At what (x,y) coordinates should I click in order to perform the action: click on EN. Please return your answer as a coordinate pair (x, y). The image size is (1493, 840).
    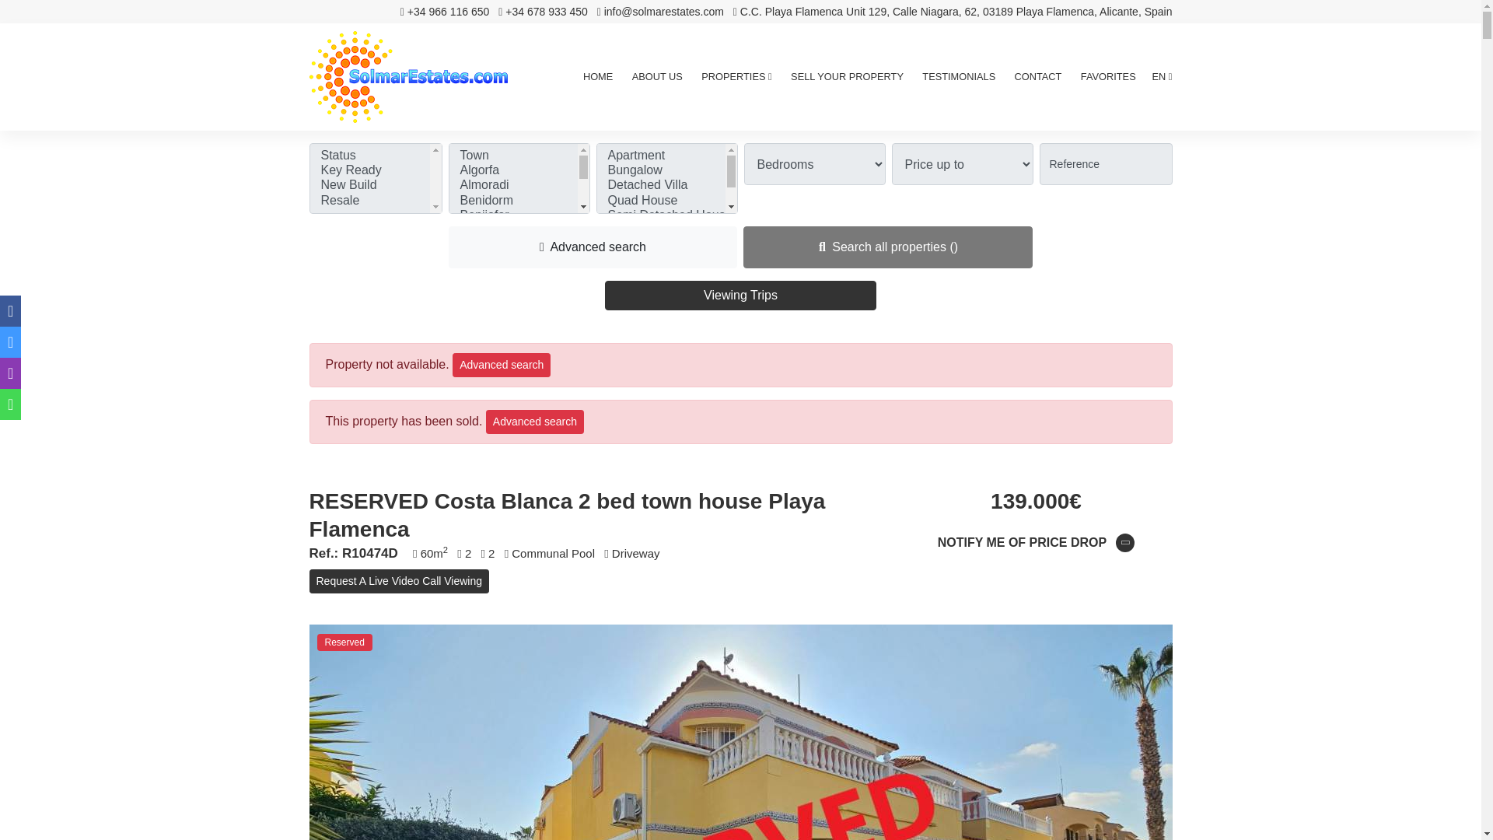
    Looking at the image, I should click on (1162, 76).